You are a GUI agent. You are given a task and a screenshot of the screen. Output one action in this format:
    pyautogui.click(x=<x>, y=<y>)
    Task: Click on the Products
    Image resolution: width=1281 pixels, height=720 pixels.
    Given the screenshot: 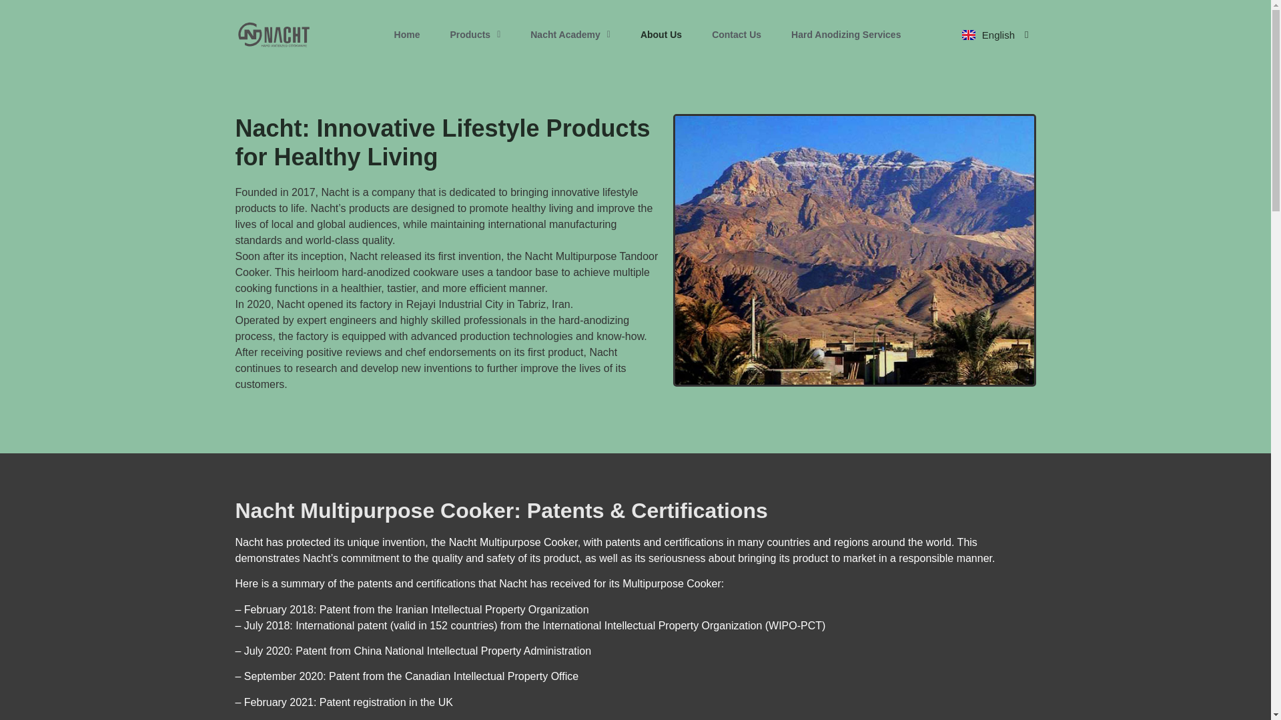 What is the action you would take?
    pyautogui.click(x=475, y=21)
    